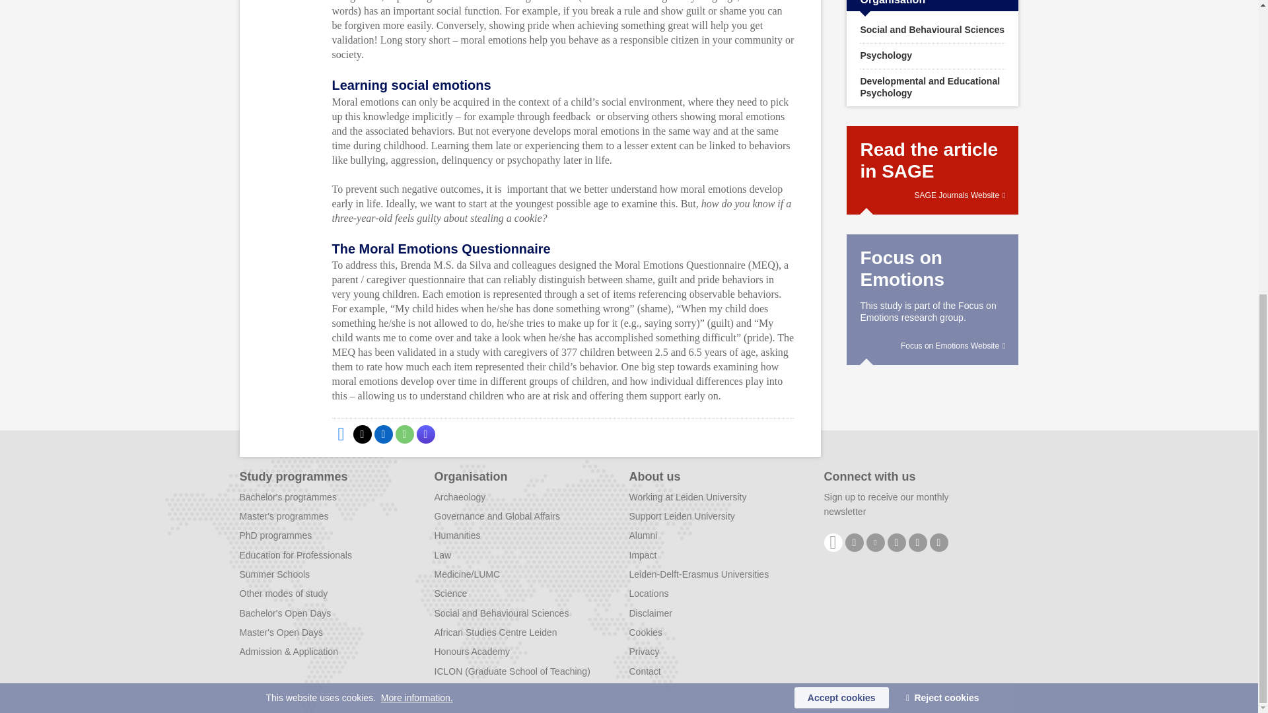 The width and height of the screenshot is (1268, 713). I want to click on Share on LinkedIn, so click(383, 434).